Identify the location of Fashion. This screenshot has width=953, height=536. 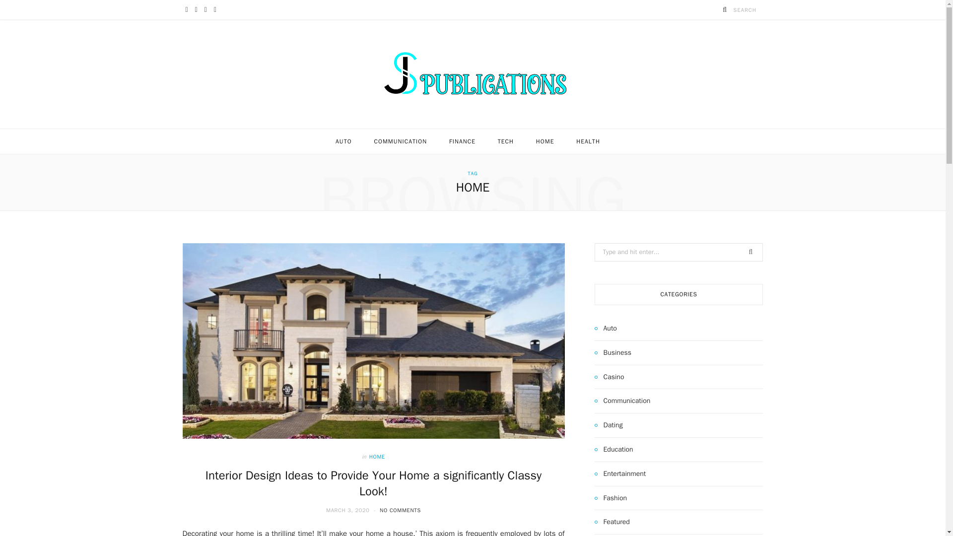
(611, 498).